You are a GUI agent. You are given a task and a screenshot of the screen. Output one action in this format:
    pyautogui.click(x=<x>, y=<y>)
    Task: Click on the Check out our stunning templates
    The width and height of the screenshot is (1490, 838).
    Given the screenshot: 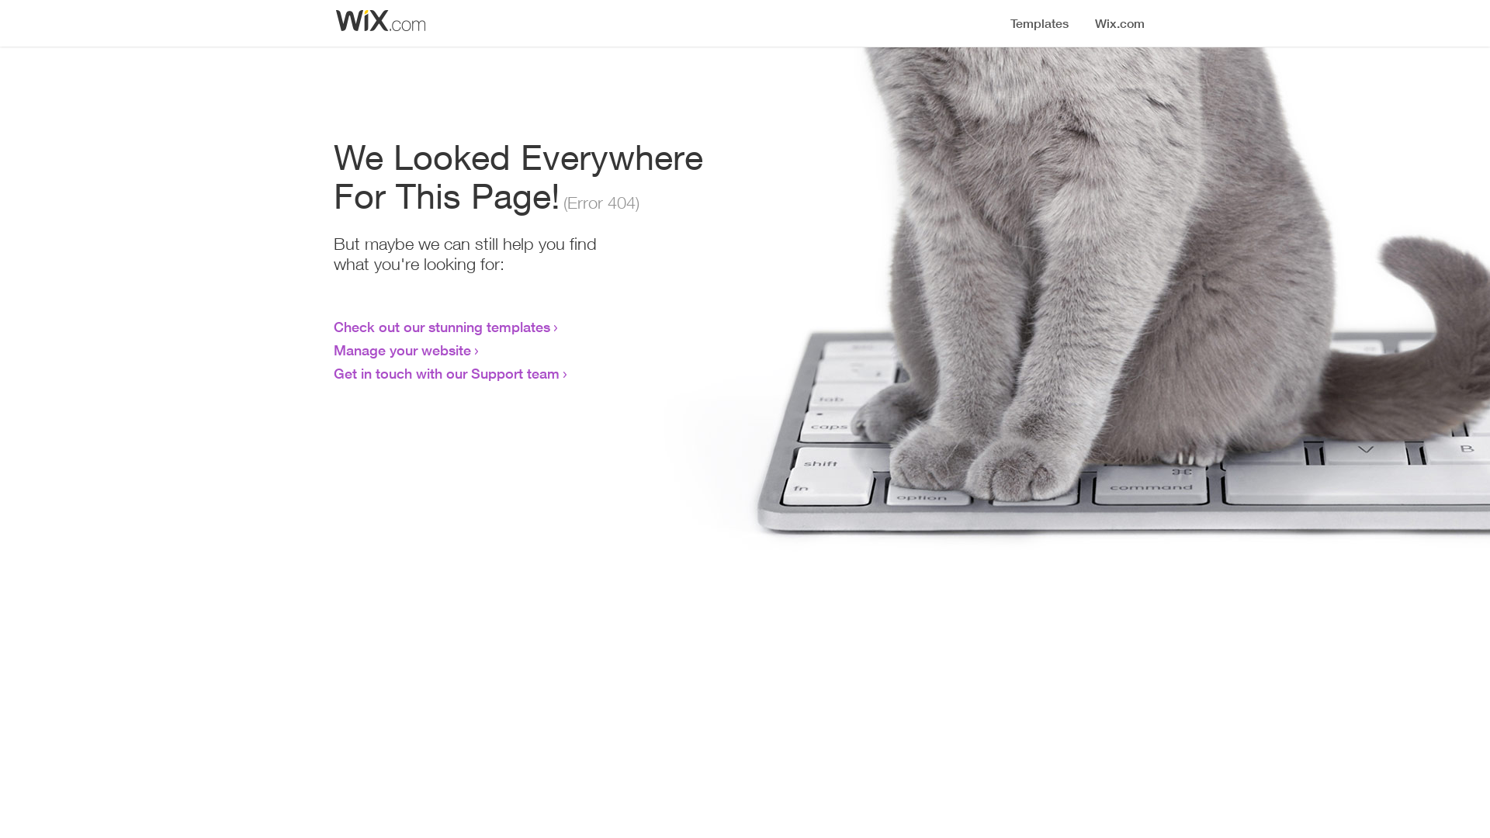 What is the action you would take?
    pyautogui.click(x=442, y=327)
    